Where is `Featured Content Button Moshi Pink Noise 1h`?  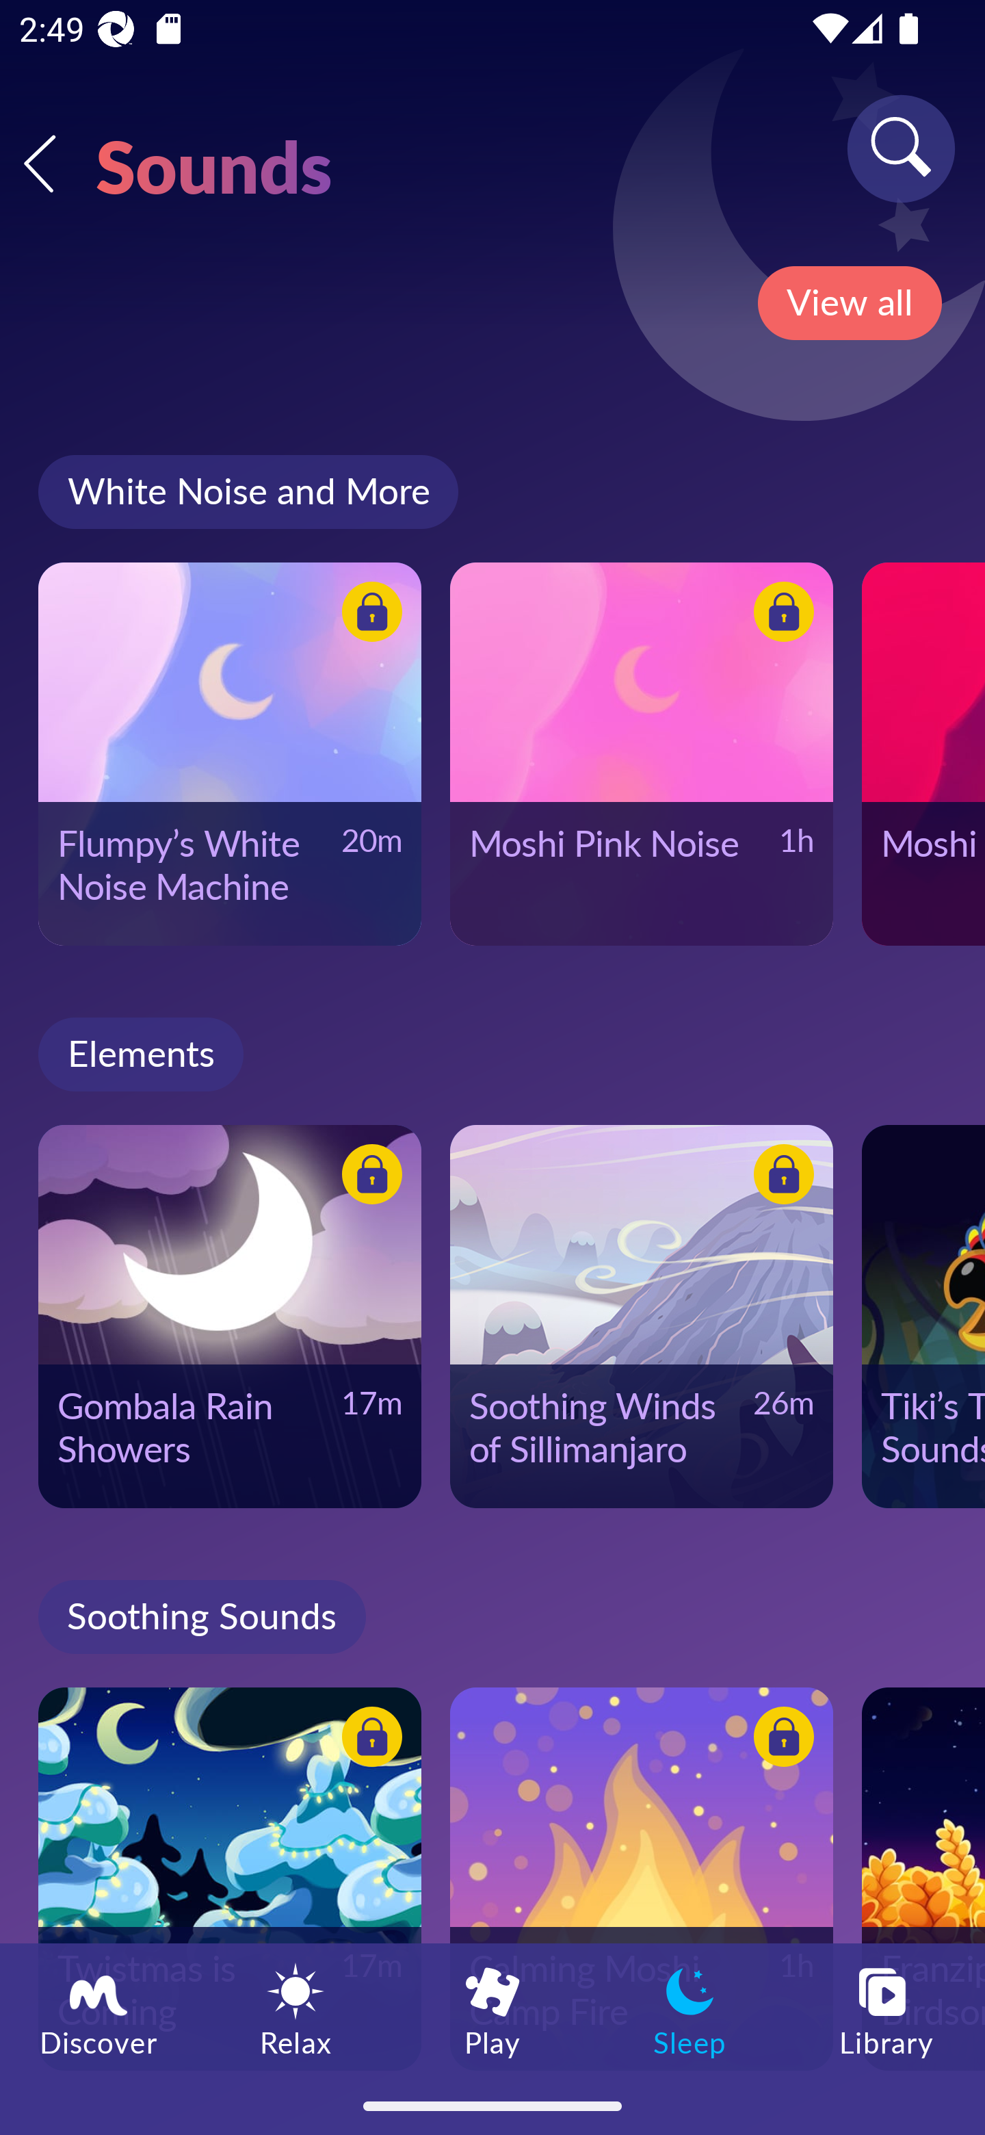
Featured Content Button Moshi Pink Noise 1h is located at coordinates (642, 753).